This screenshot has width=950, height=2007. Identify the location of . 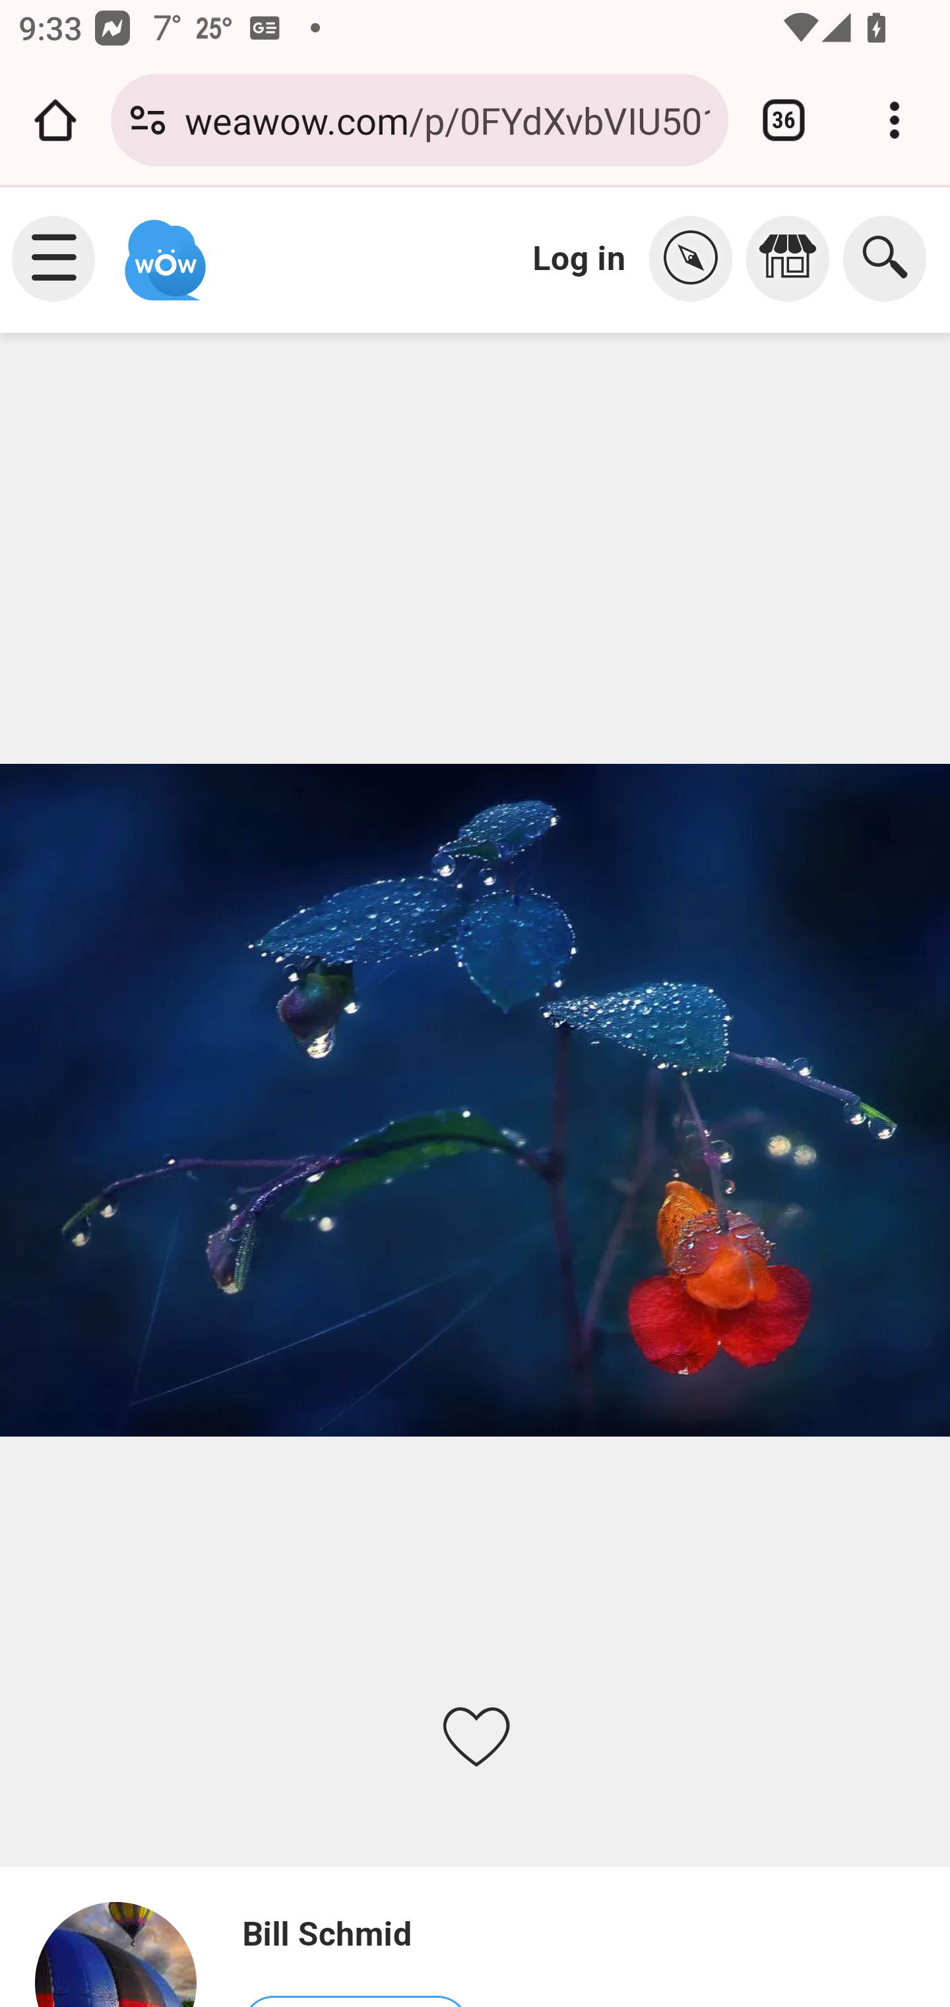
(794, 259).